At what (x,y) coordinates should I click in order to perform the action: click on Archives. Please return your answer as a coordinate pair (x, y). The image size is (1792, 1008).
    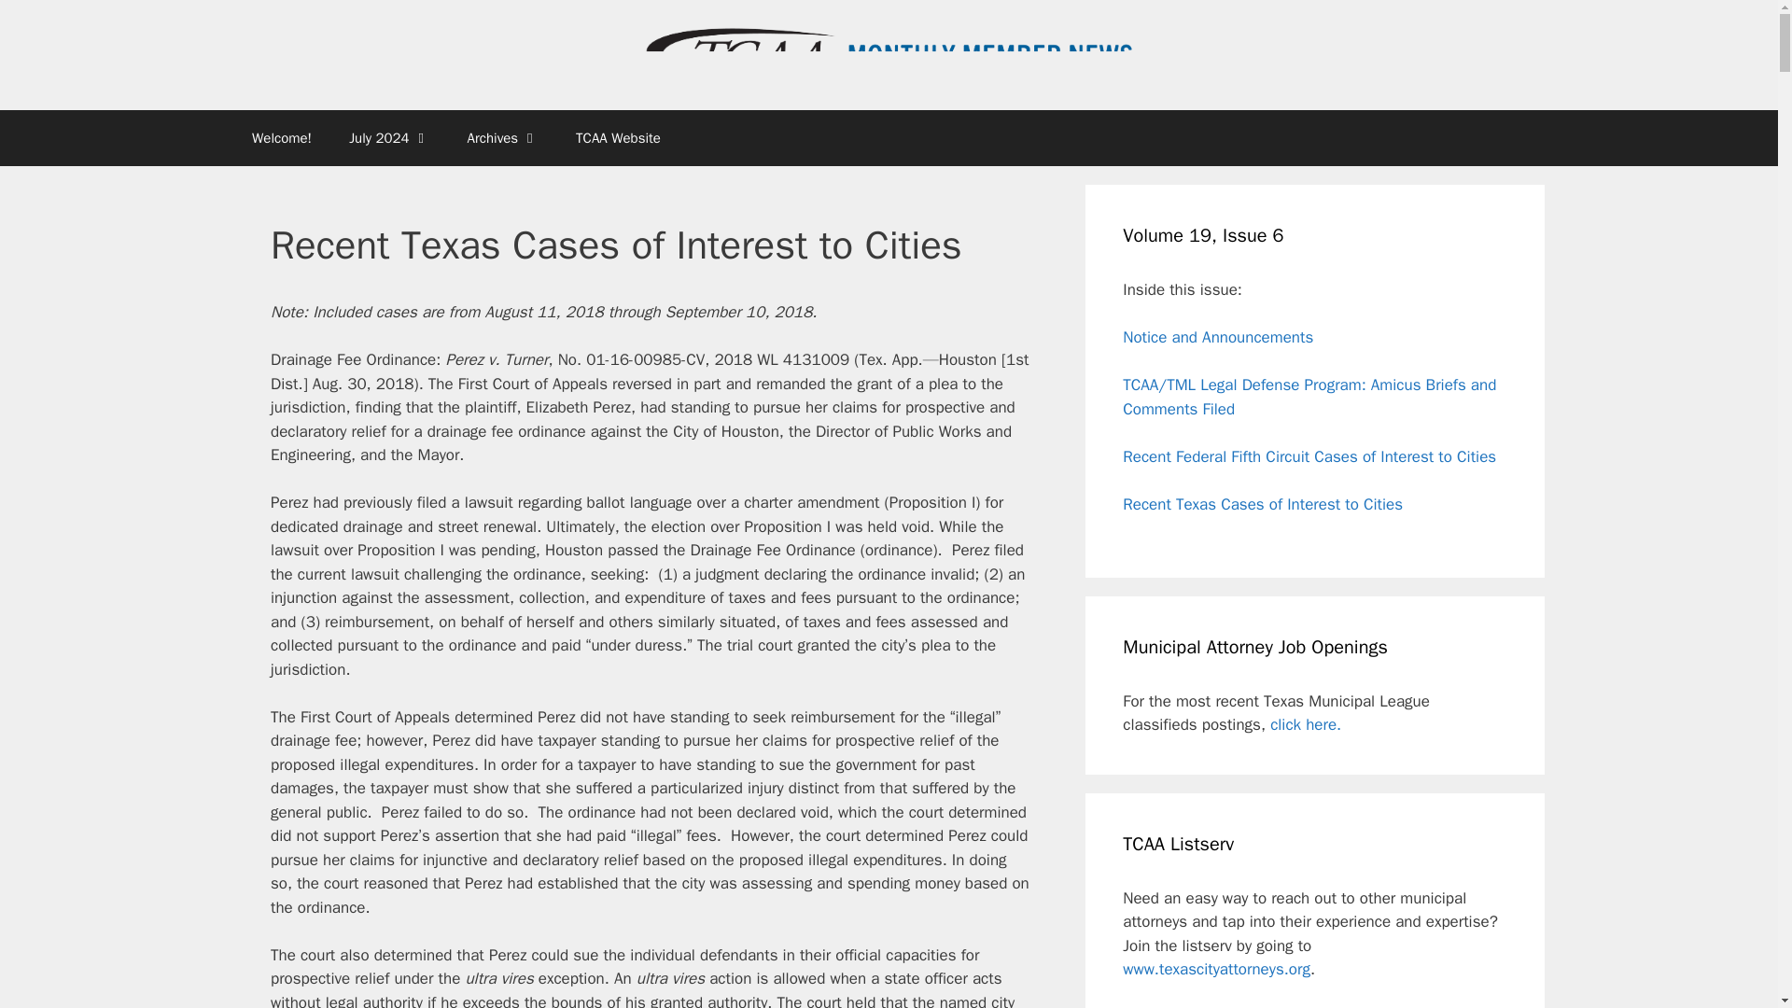
    Looking at the image, I should click on (503, 138).